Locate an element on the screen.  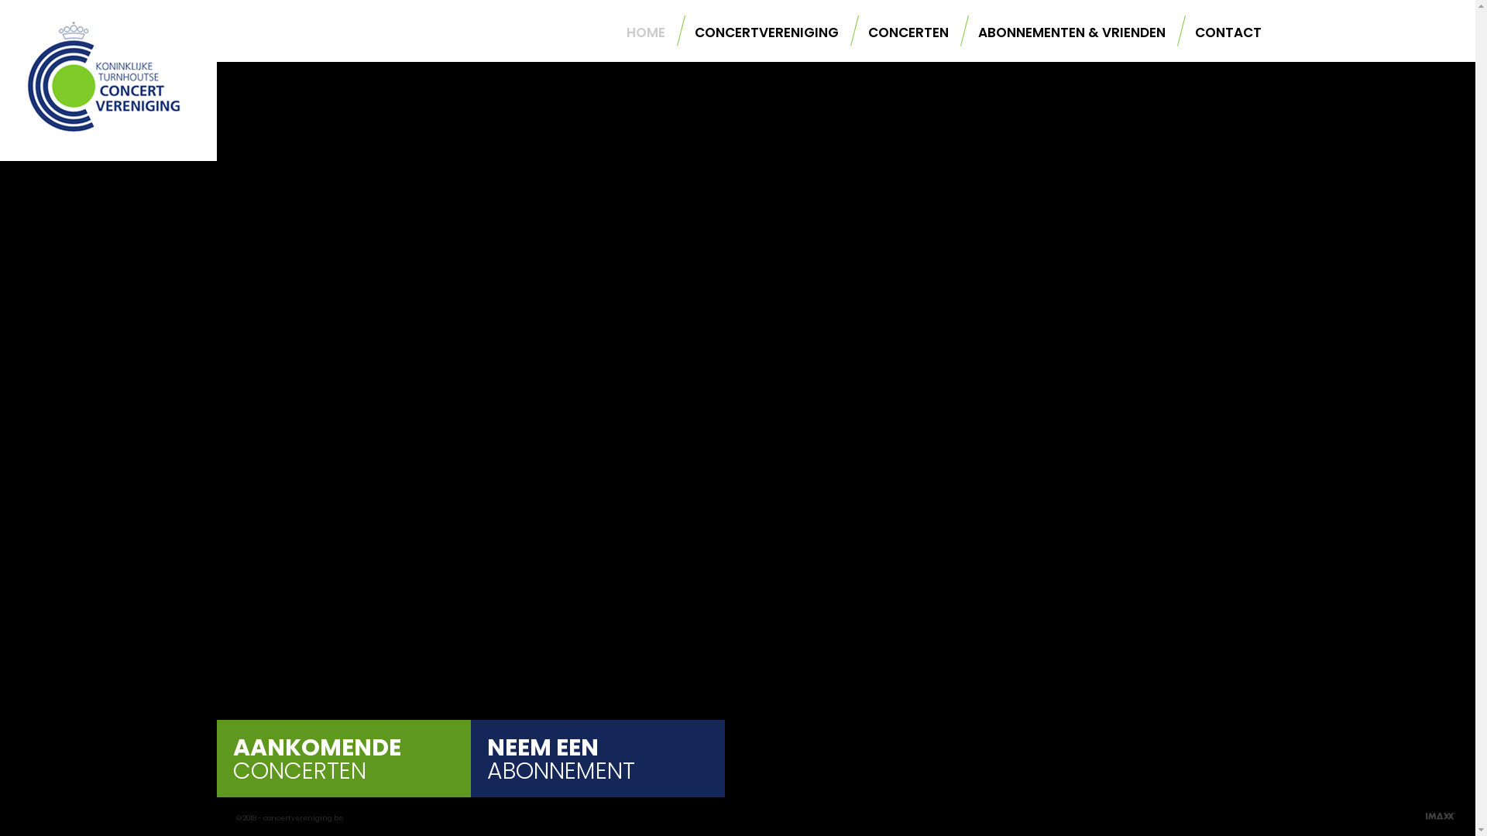
CONCERTEN is located at coordinates (899, 33).